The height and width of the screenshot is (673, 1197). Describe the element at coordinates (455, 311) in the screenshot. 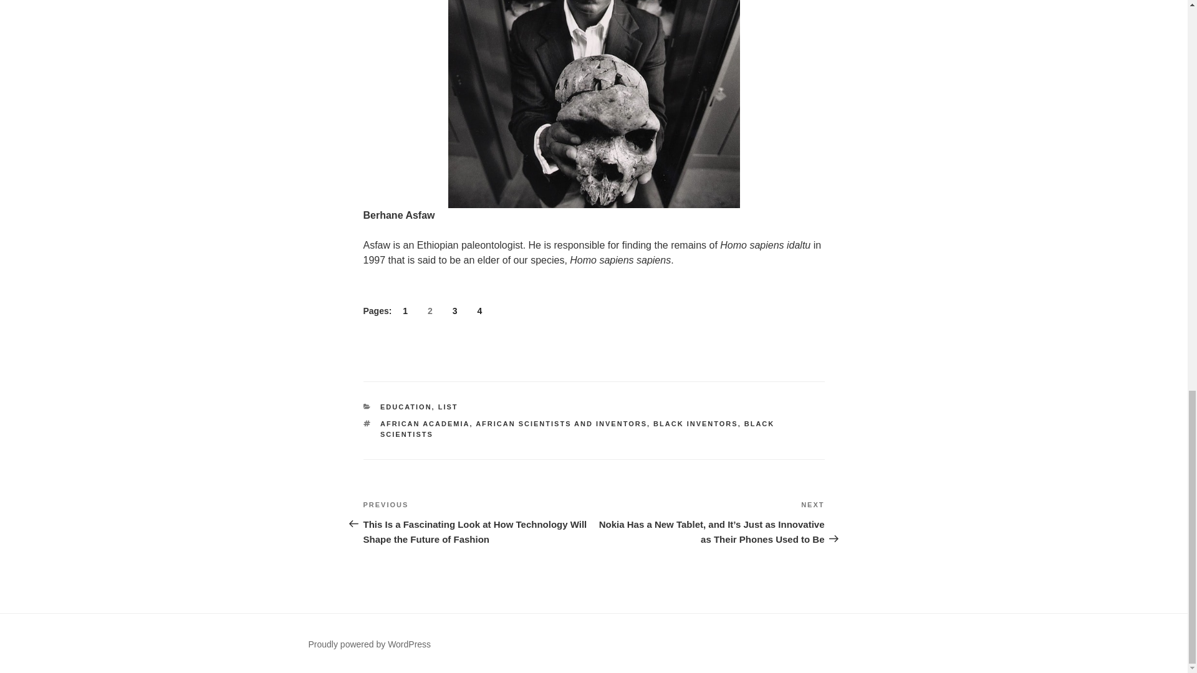

I see `3` at that location.